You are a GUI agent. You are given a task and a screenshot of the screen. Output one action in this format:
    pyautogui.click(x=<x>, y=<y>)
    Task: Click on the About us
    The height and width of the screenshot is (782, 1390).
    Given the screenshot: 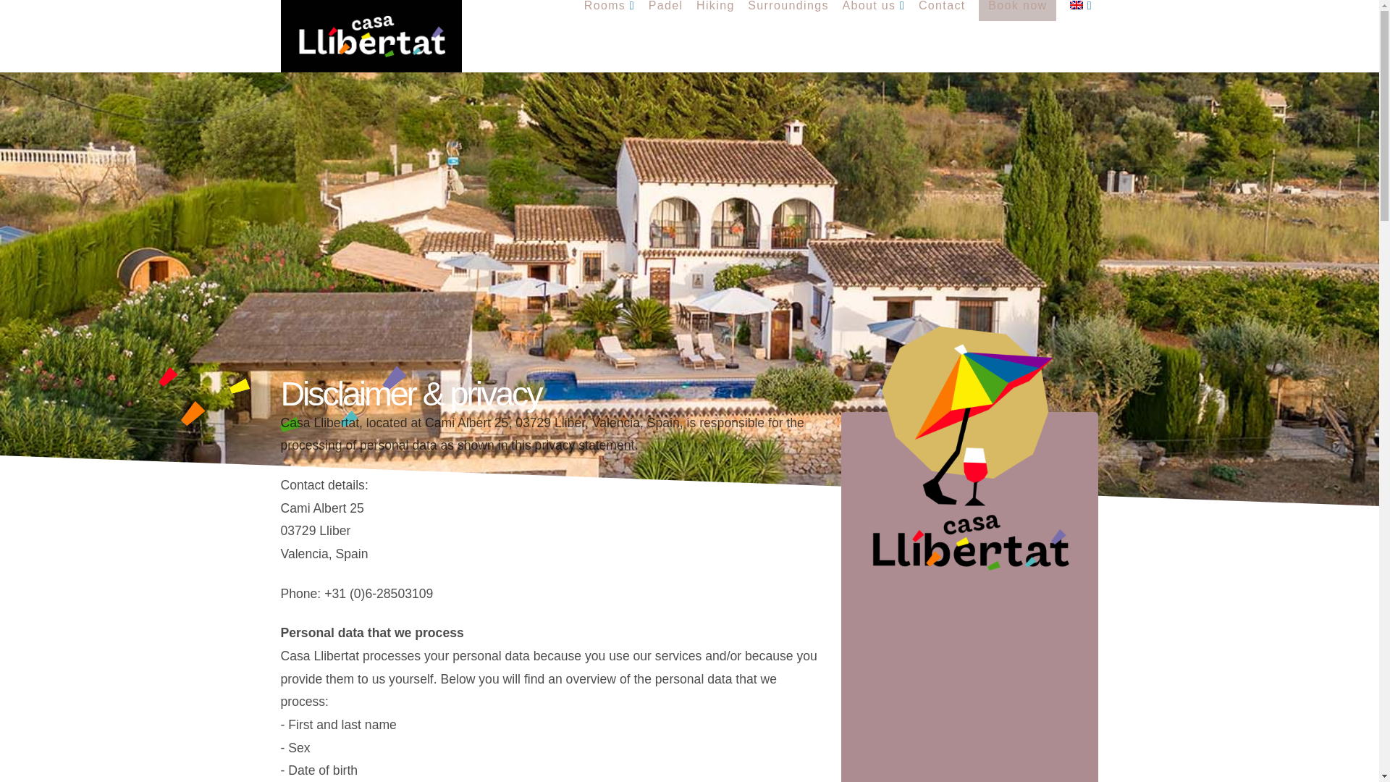 What is the action you would take?
    pyautogui.click(x=873, y=22)
    